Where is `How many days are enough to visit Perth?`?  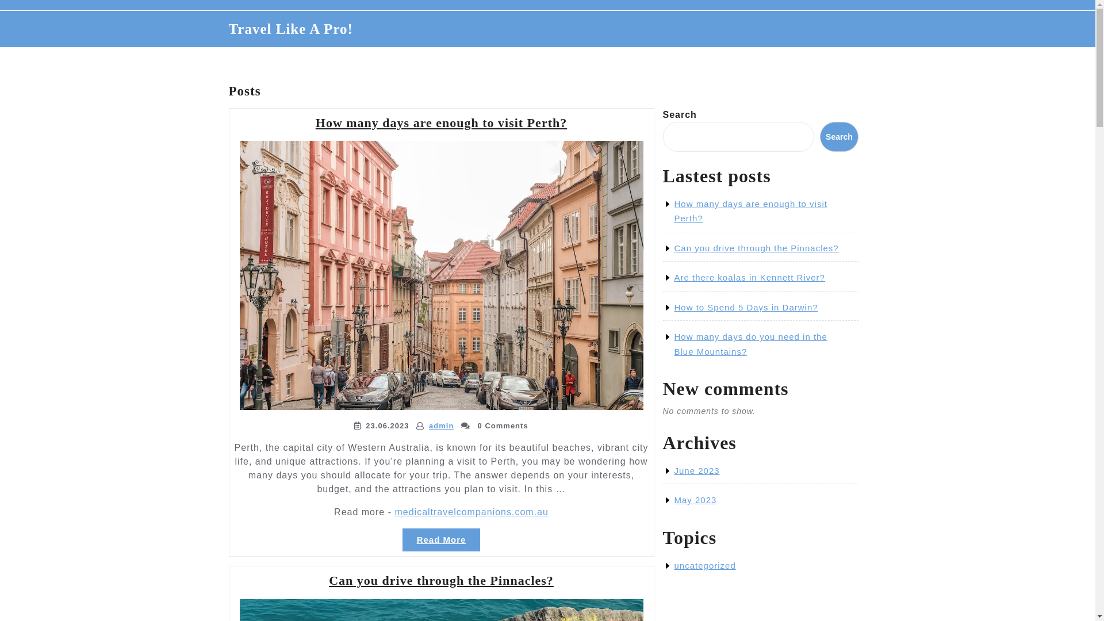 How many days are enough to visit Perth? is located at coordinates (442, 123).